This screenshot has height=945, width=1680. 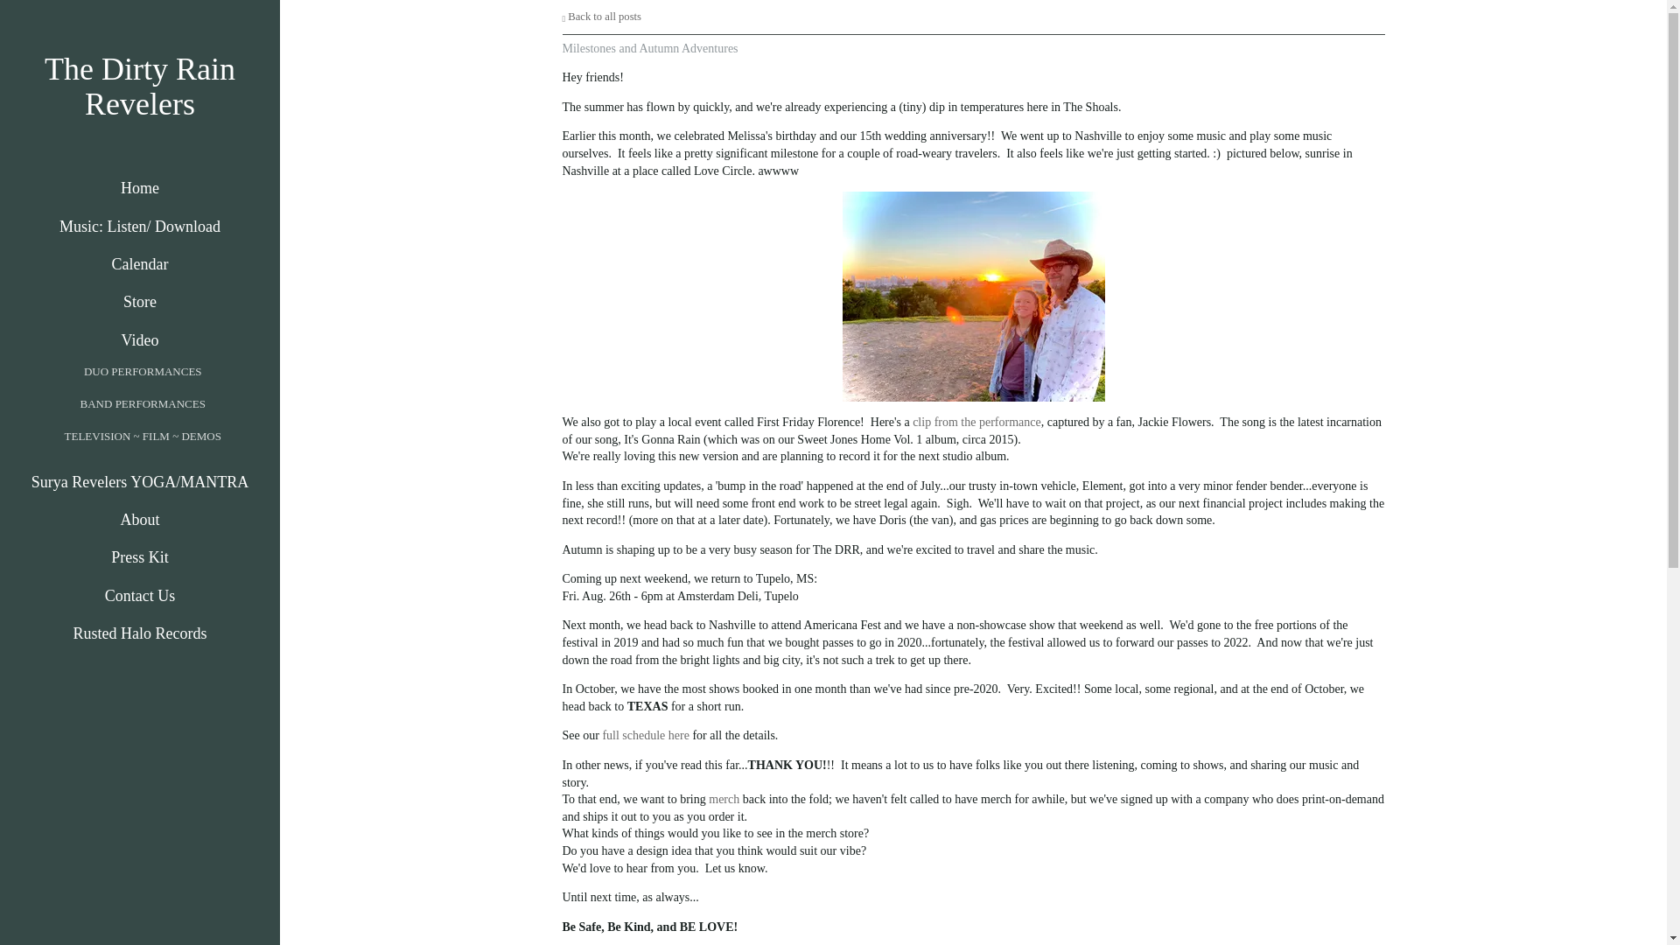 I want to click on The Dirty Rain Revelers, so click(x=139, y=107).